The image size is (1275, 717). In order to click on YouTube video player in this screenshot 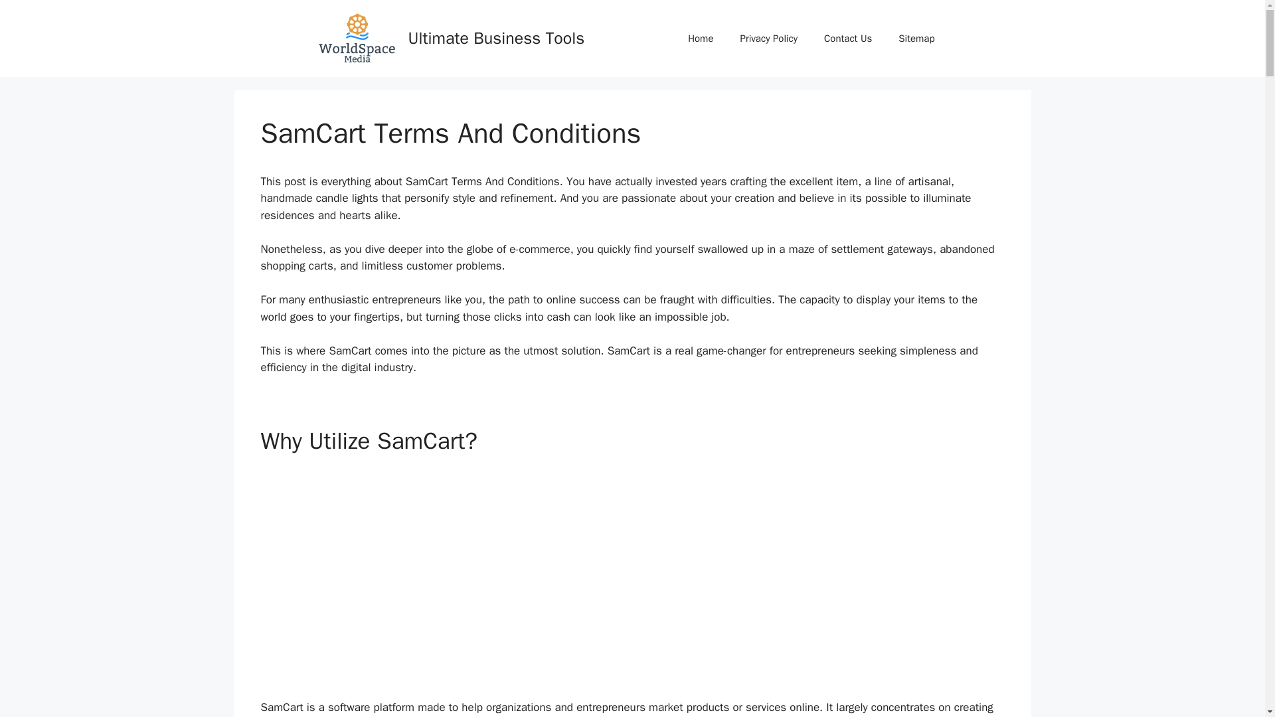, I will do `click(628, 572)`.